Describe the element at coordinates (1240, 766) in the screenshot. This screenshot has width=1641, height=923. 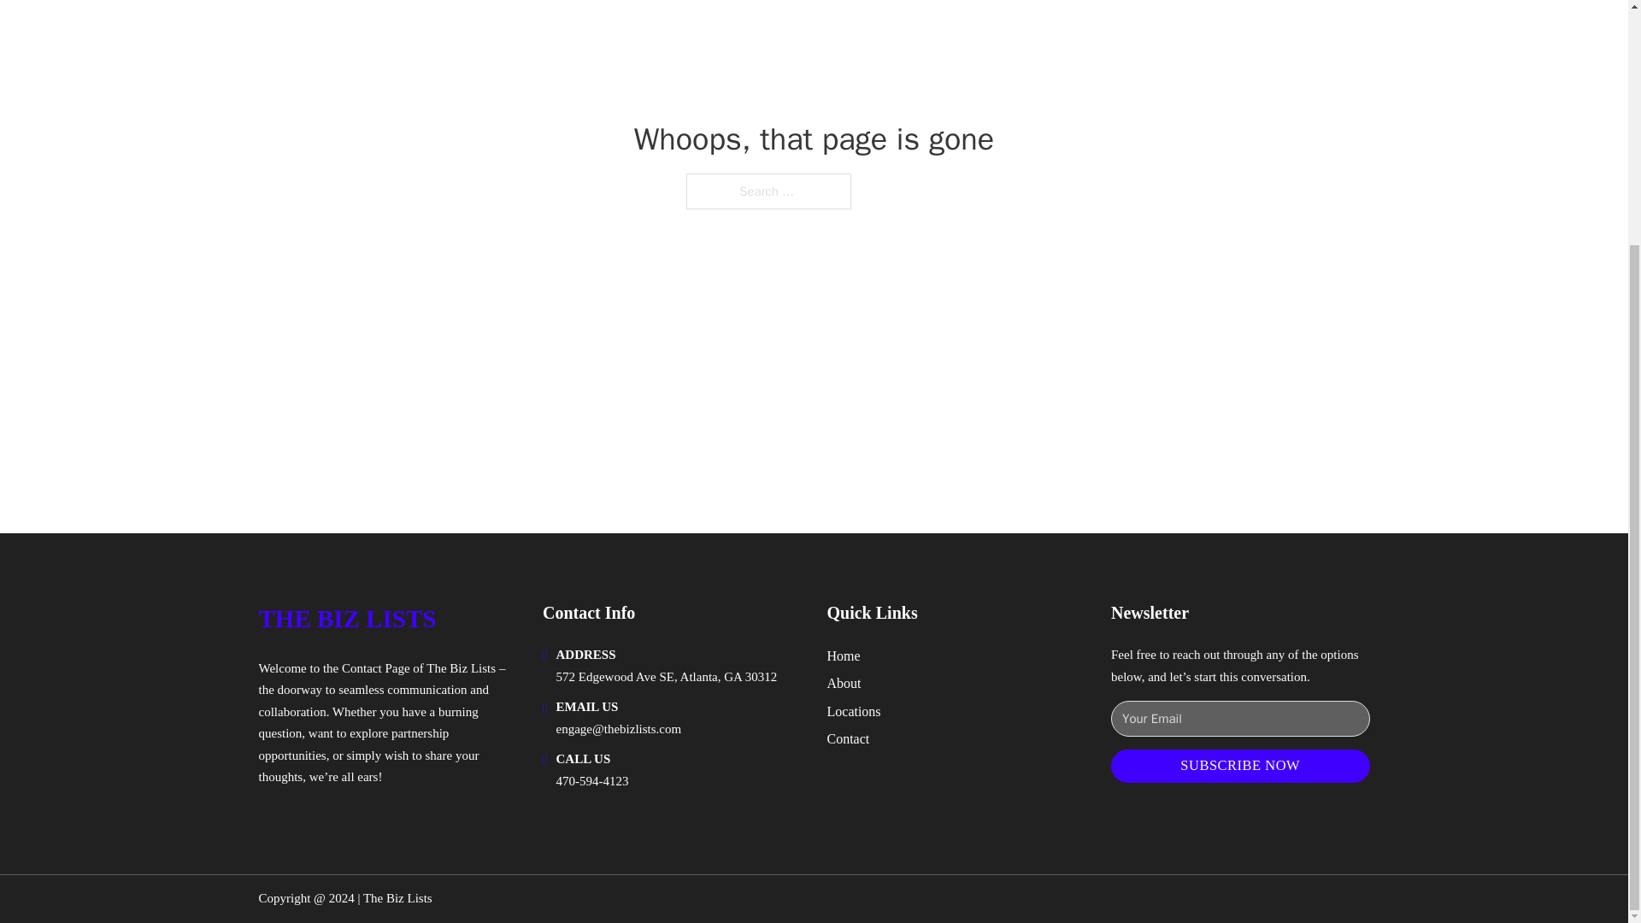
I see `SUBSCRIBE NOW` at that location.